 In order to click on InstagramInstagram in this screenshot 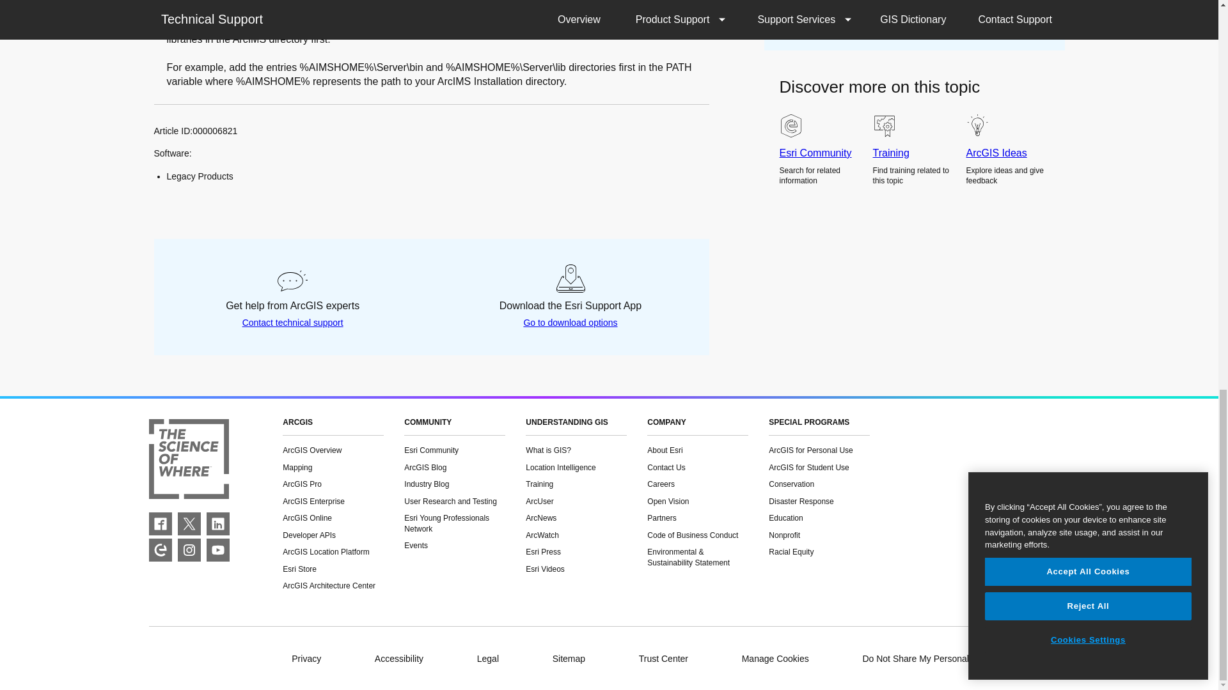, I will do `click(189, 550)`.